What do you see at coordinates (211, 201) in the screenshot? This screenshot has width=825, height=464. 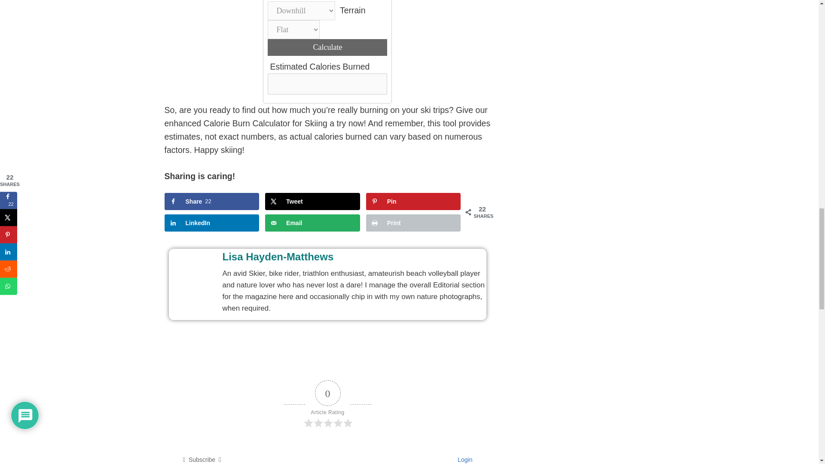 I see `Share on LinkedIn` at bounding box center [211, 201].